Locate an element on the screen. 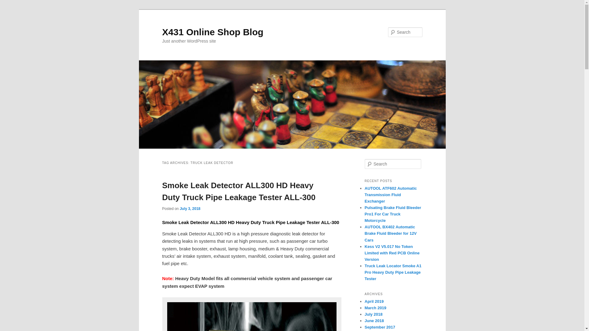 Image resolution: width=589 pixels, height=331 pixels. AUTOOL BX402 Automatic Brake Fluid Bleeder for 12V Cars is located at coordinates (390, 233).